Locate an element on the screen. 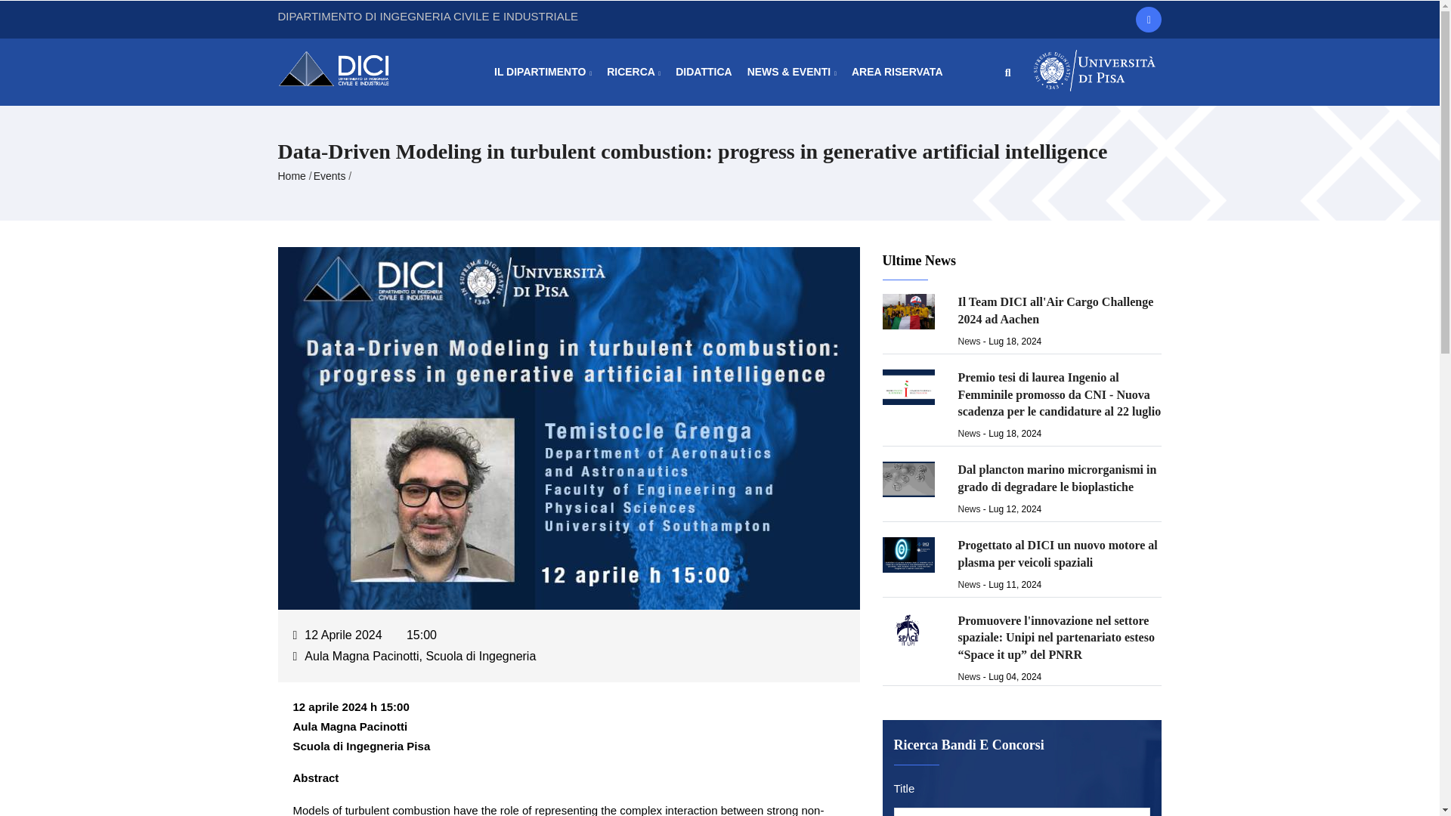 The height and width of the screenshot is (816, 1451). News is located at coordinates (969, 676).